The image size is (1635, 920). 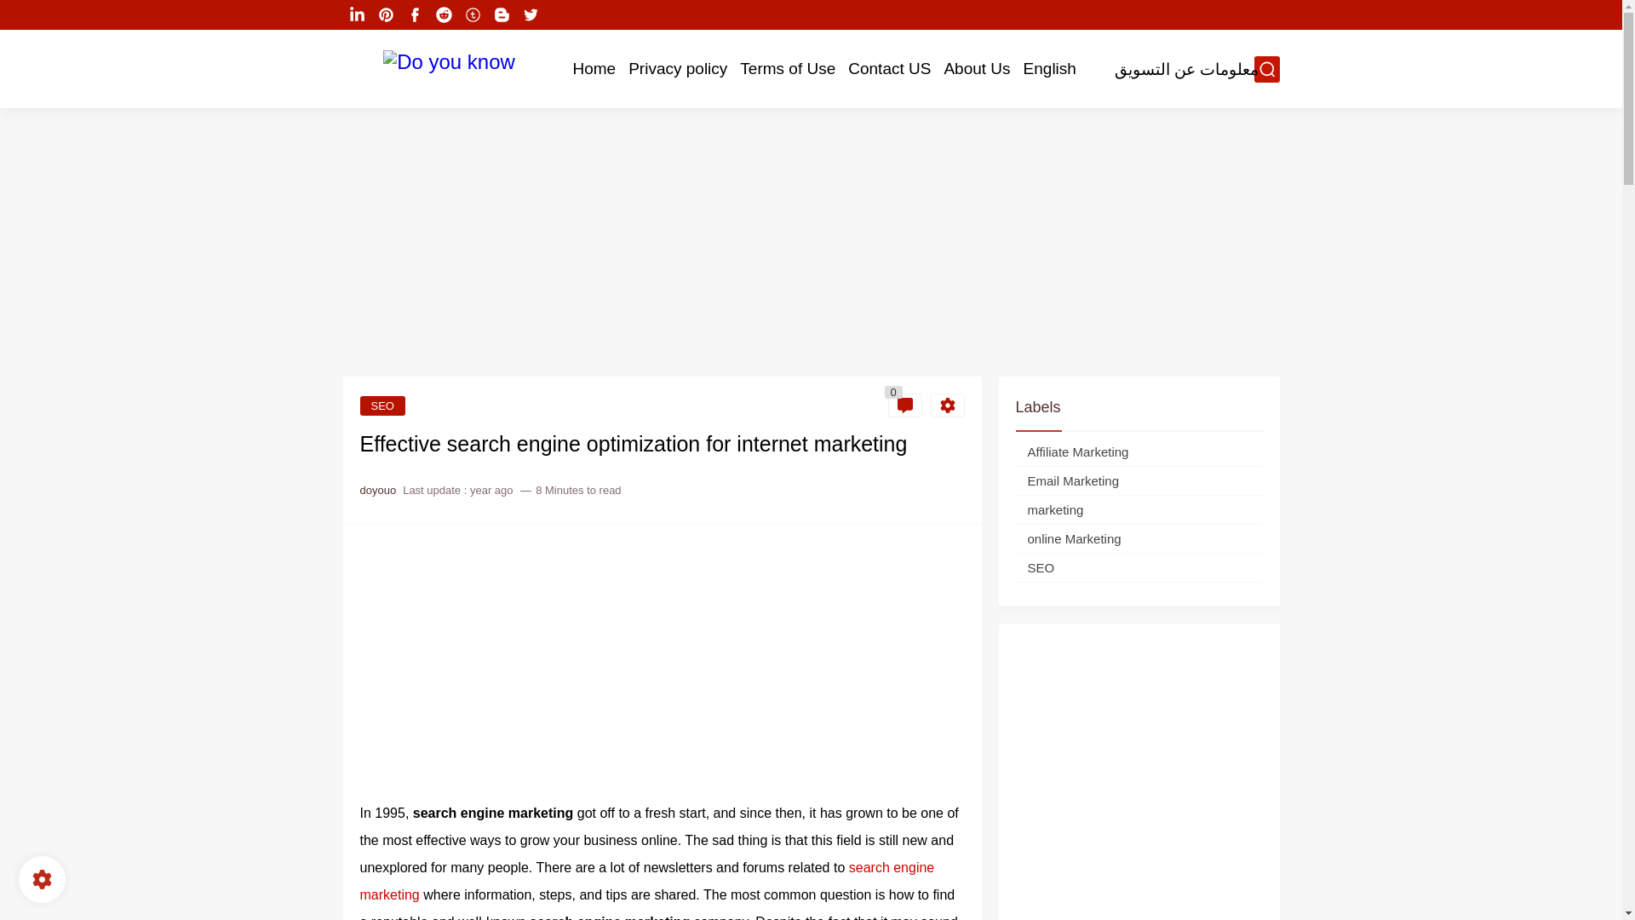 I want to click on About Us, so click(x=976, y=68).